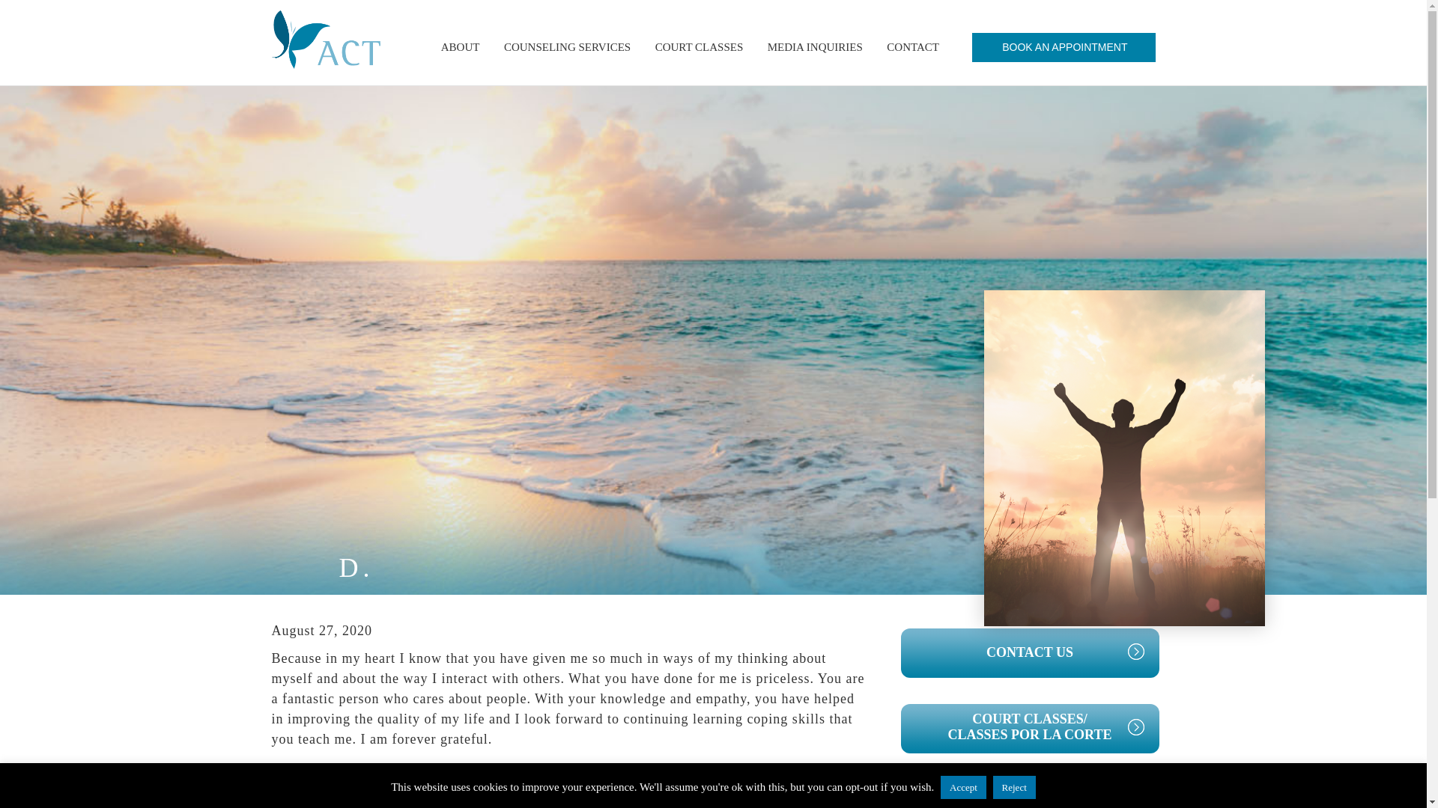 This screenshot has height=808, width=1438. I want to click on ABOUT, so click(460, 48).